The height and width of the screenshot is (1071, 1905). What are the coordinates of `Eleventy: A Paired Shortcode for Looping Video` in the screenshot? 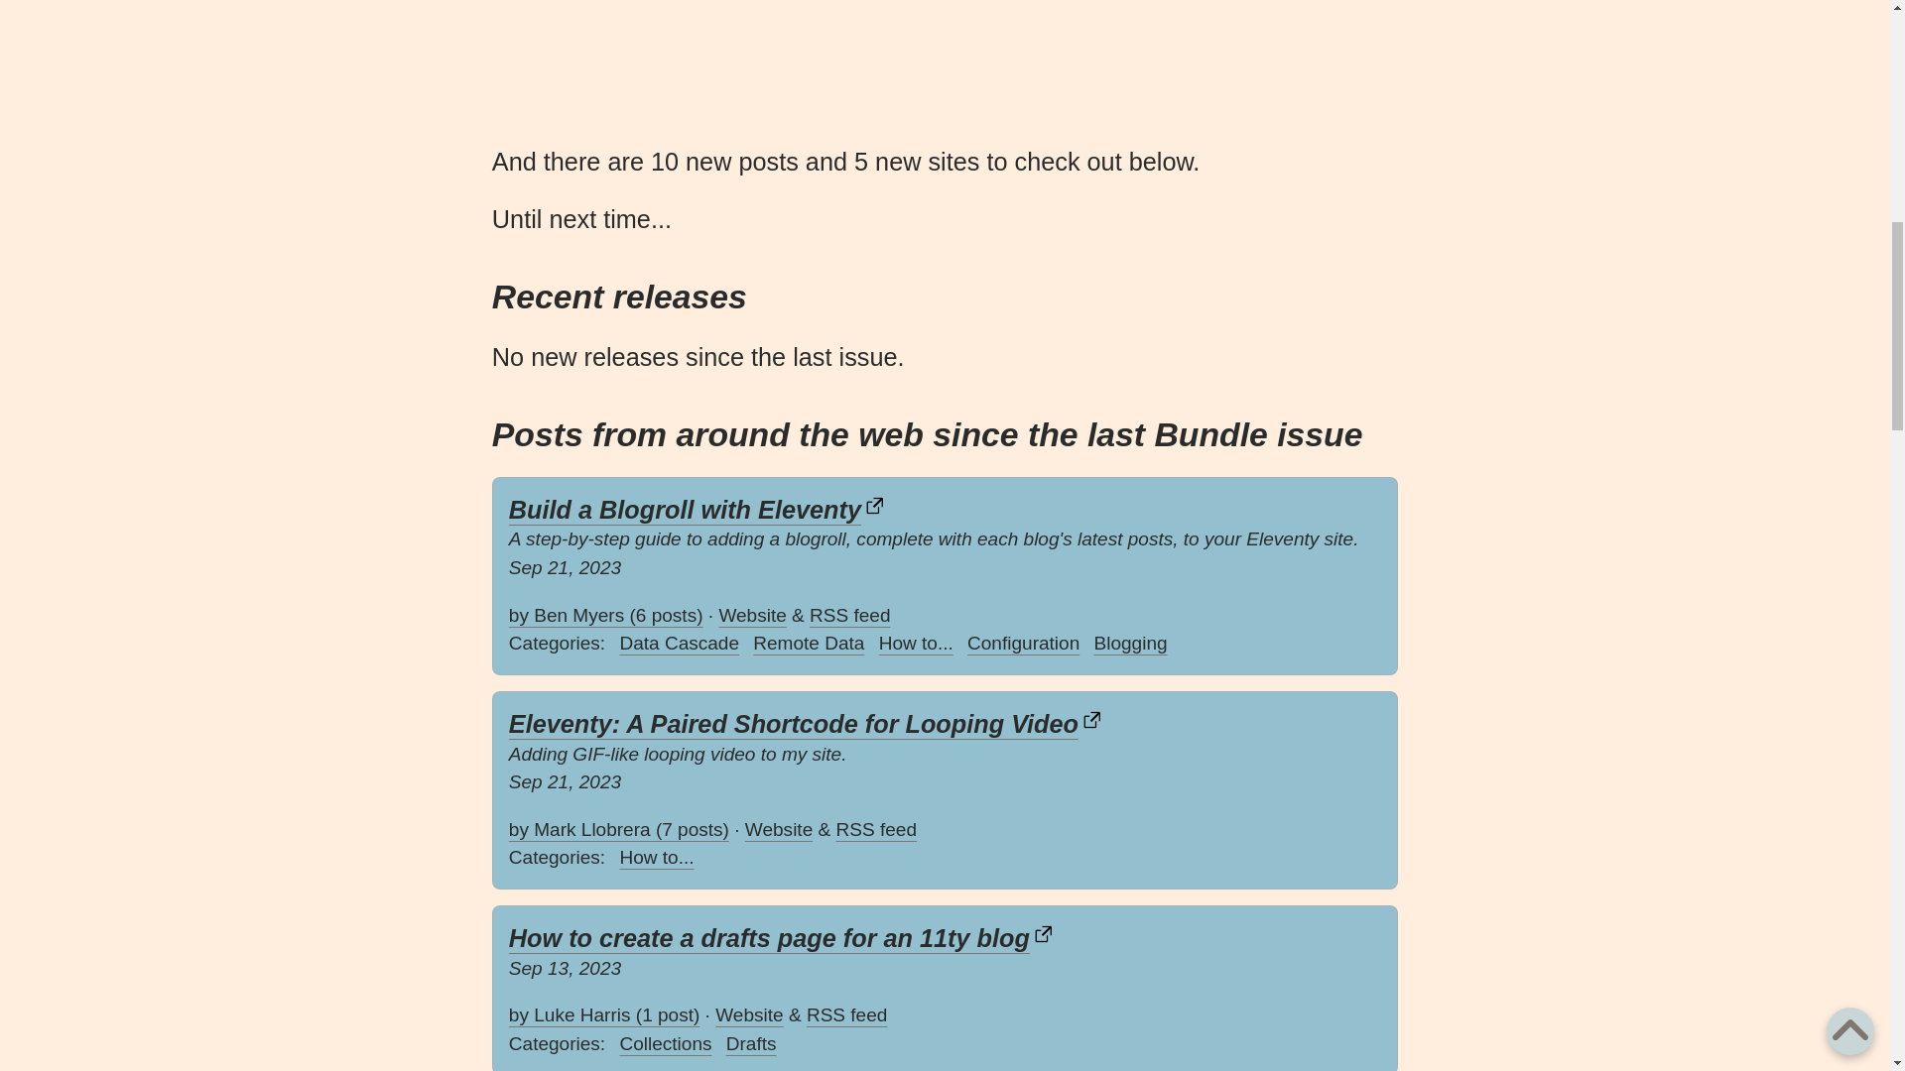 It's located at (806, 724).